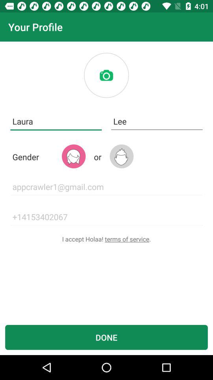 This screenshot has height=380, width=213. What do you see at coordinates (106, 239) in the screenshot?
I see `jump to i accept holaa icon` at bounding box center [106, 239].